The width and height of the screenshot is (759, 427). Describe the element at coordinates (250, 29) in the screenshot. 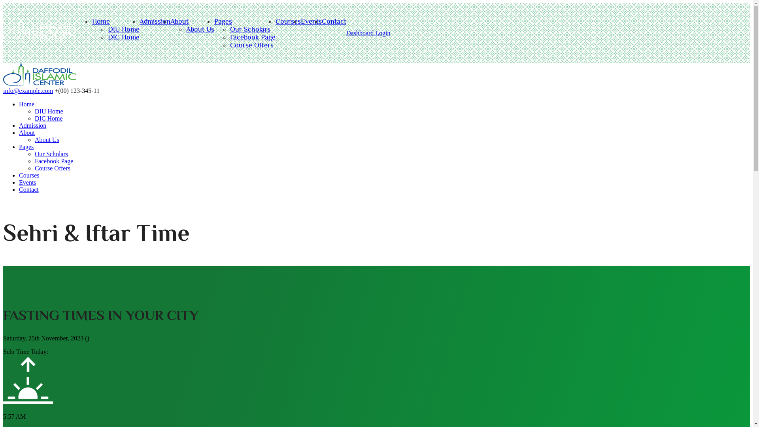

I see `Our Scholars` at that location.